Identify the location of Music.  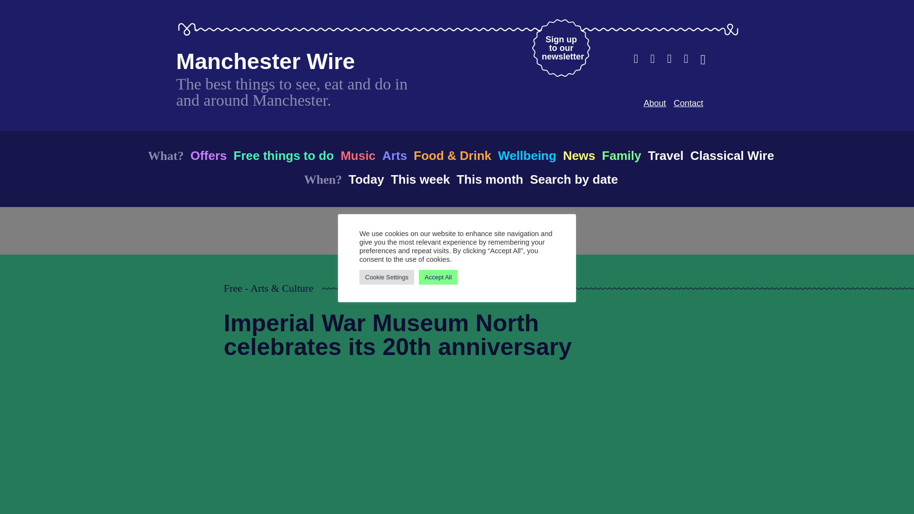
(655, 103).